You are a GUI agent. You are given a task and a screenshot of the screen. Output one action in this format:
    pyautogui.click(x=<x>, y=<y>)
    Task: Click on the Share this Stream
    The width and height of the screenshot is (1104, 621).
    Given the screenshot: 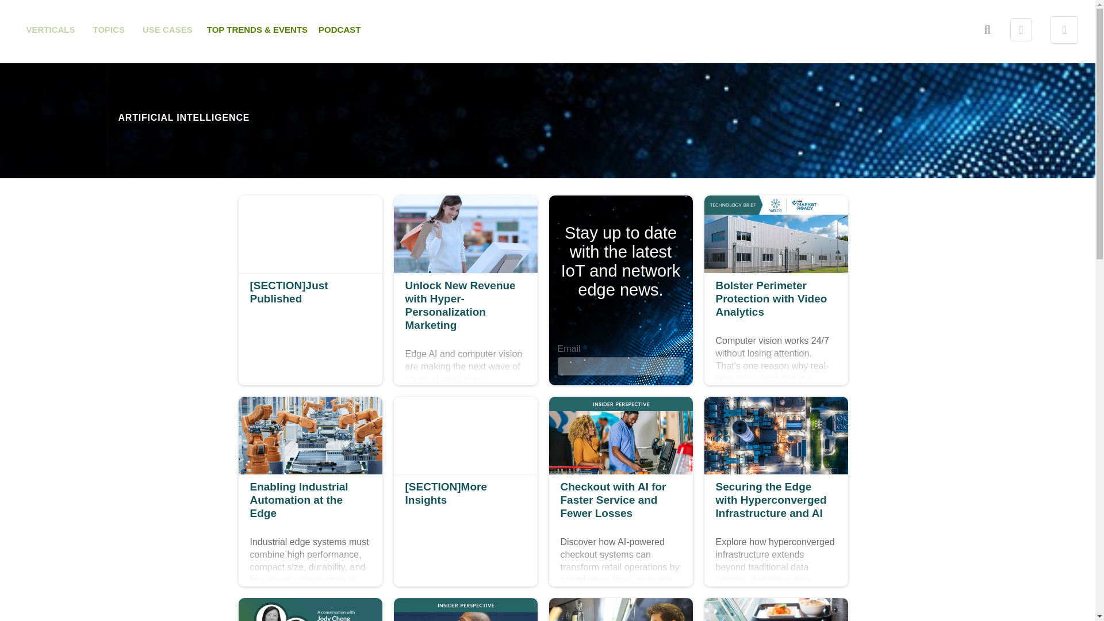 What is the action you would take?
    pyautogui.click(x=168, y=29)
    